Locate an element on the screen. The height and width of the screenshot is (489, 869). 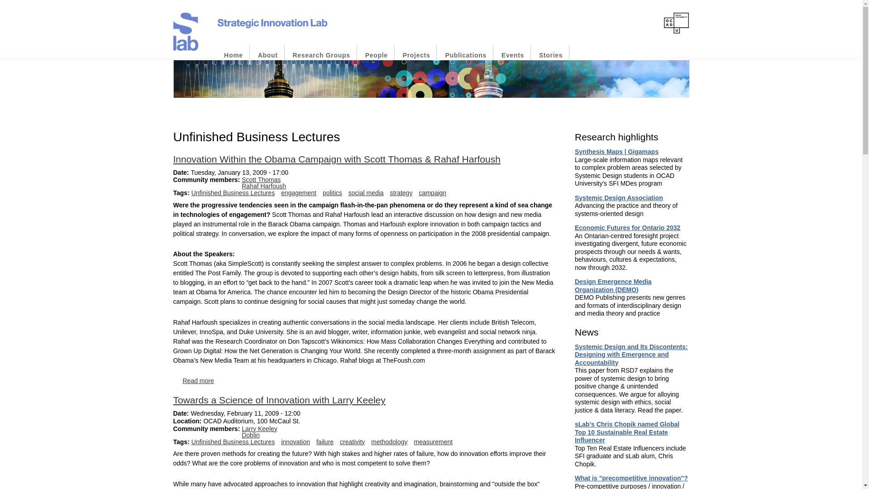
Events is located at coordinates (512, 55).